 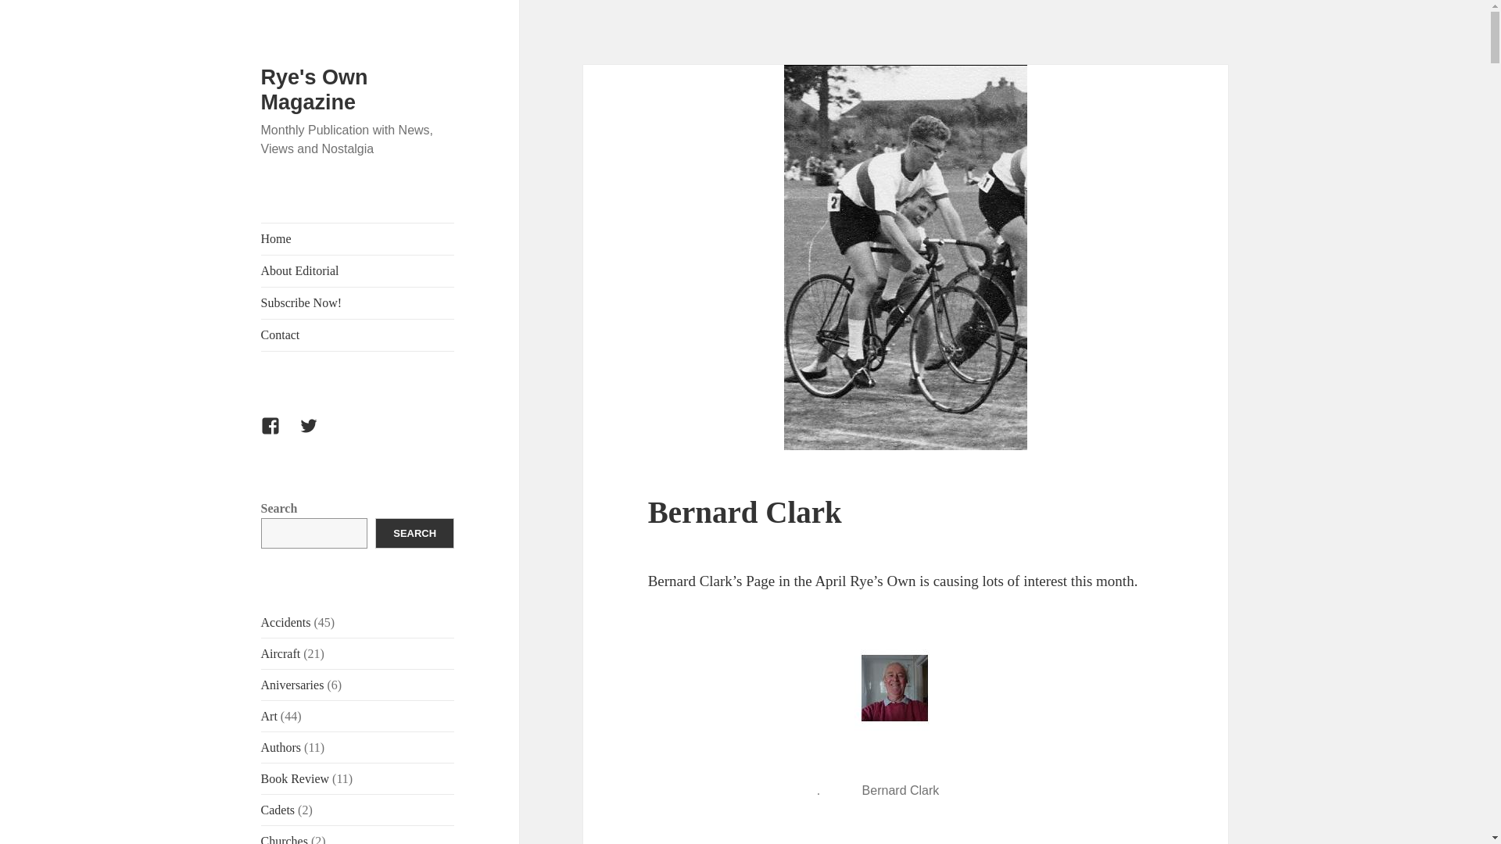 I want to click on Aircraft, so click(x=281, y=653).